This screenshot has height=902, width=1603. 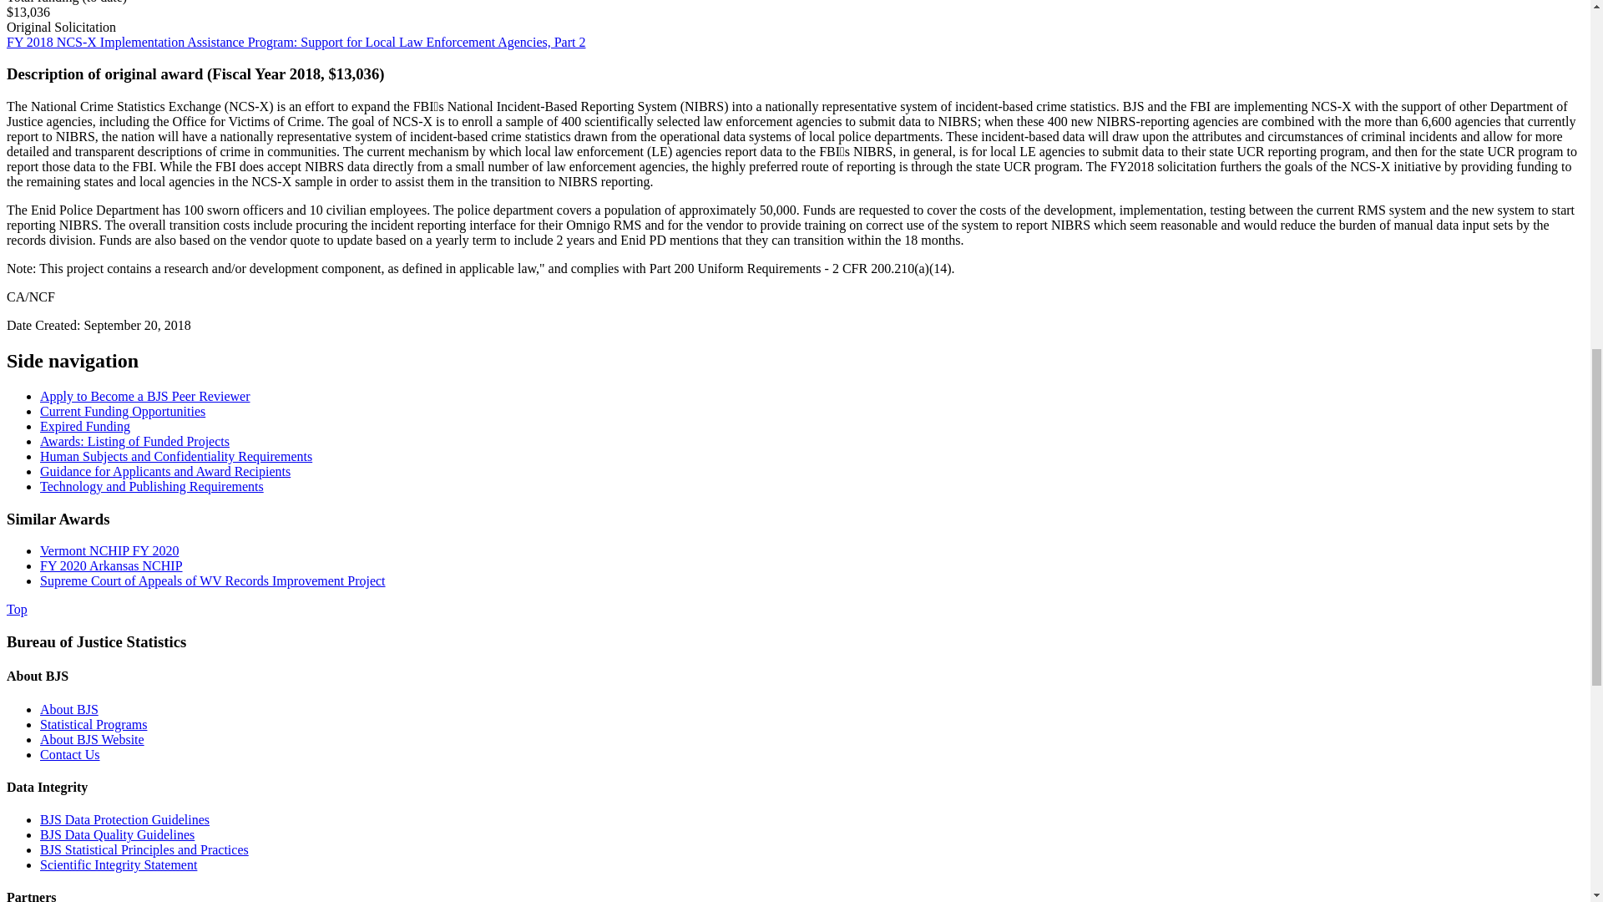 I want to click on Guidance for Applicants and Award Recipients, so click(x=165, y=471).